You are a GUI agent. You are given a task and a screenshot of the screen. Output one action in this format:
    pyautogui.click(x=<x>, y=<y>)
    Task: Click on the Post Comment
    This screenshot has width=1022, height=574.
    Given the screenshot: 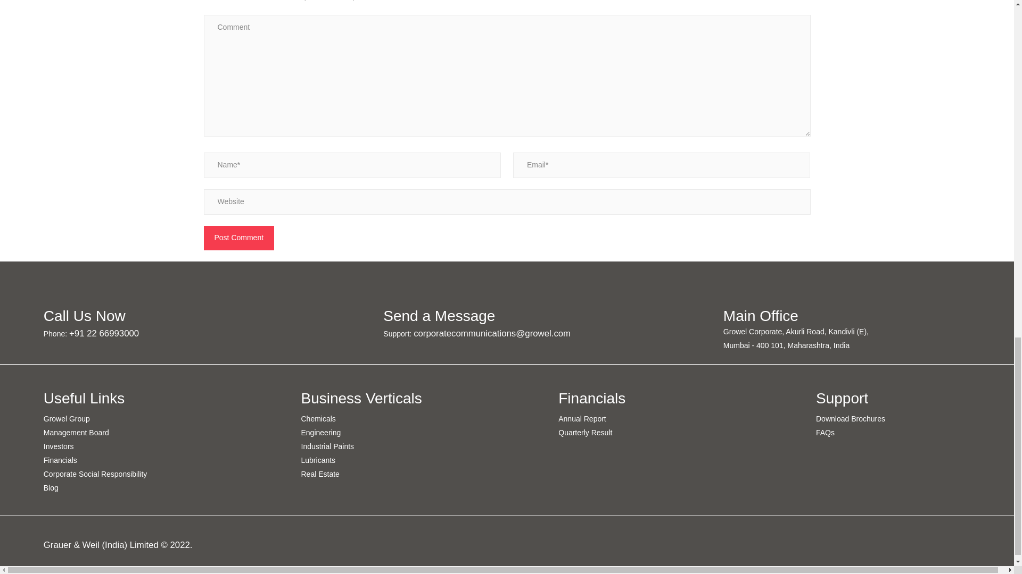 What is the action you would take?
    pyautogui.click(x=238, y=238)
    